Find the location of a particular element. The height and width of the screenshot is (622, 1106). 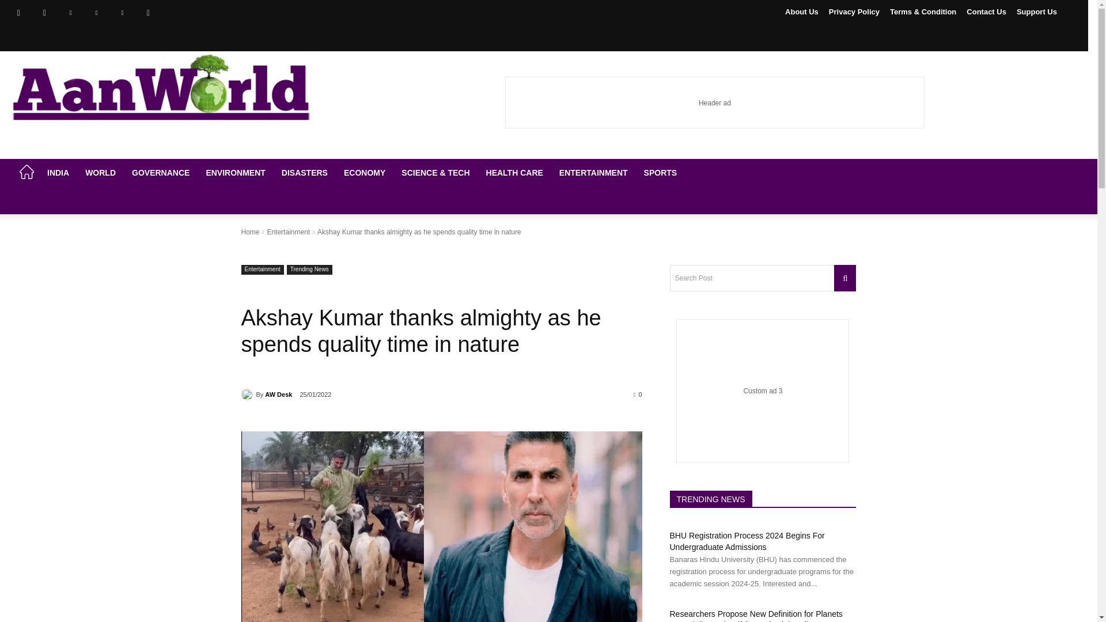

Linkedin is located at coordinates (70, 13).